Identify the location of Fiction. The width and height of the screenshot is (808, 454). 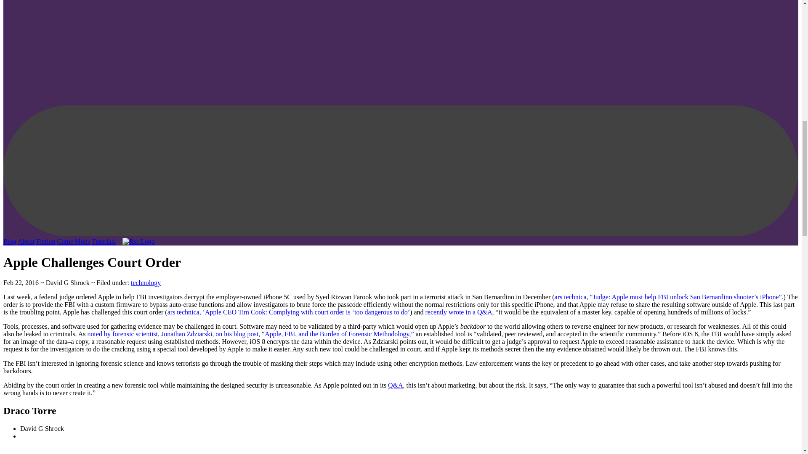
(45, 241).